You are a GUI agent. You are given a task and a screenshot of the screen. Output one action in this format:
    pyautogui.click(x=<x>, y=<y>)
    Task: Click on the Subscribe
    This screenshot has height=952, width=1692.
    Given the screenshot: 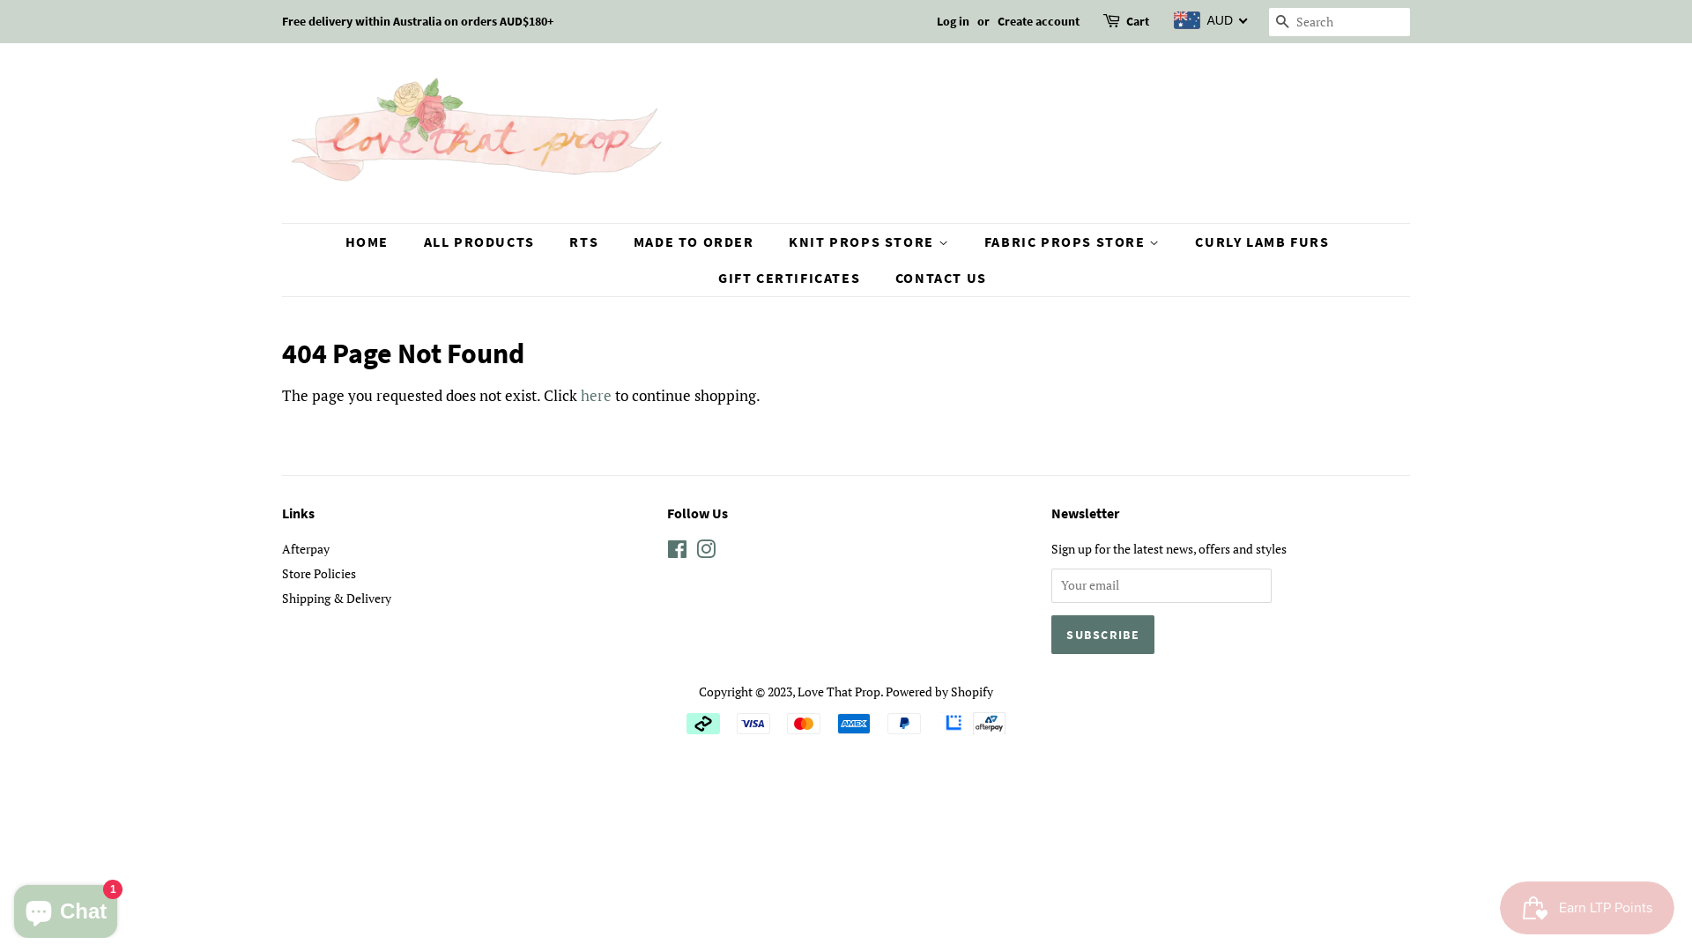 What is the action you would take?
    pyautogui.click(x=1103, y=635)
    